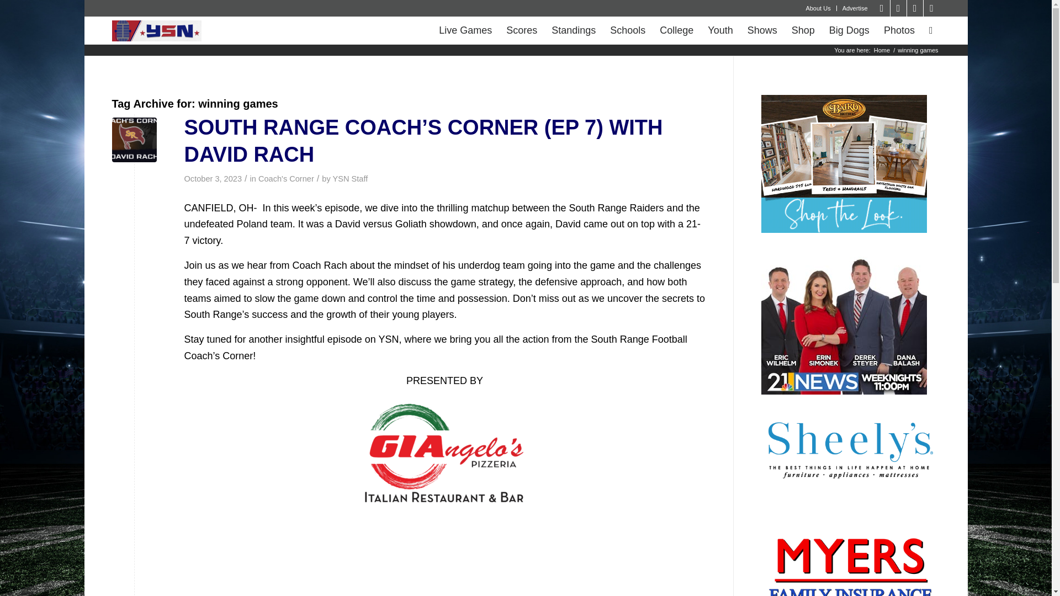 The image size is (1060, 596). I want to click on Posts by YSN Staff, so click(350, 179).